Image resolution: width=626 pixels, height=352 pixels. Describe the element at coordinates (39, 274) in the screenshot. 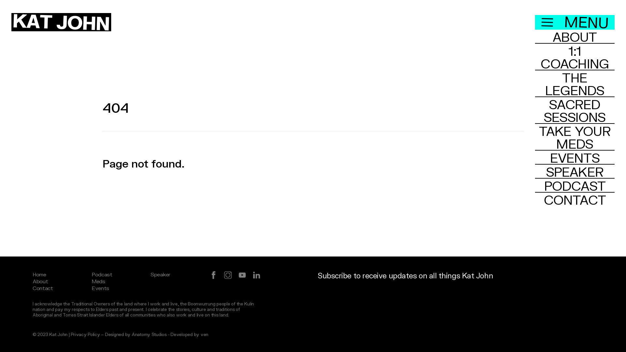

I see `Home` at that location.